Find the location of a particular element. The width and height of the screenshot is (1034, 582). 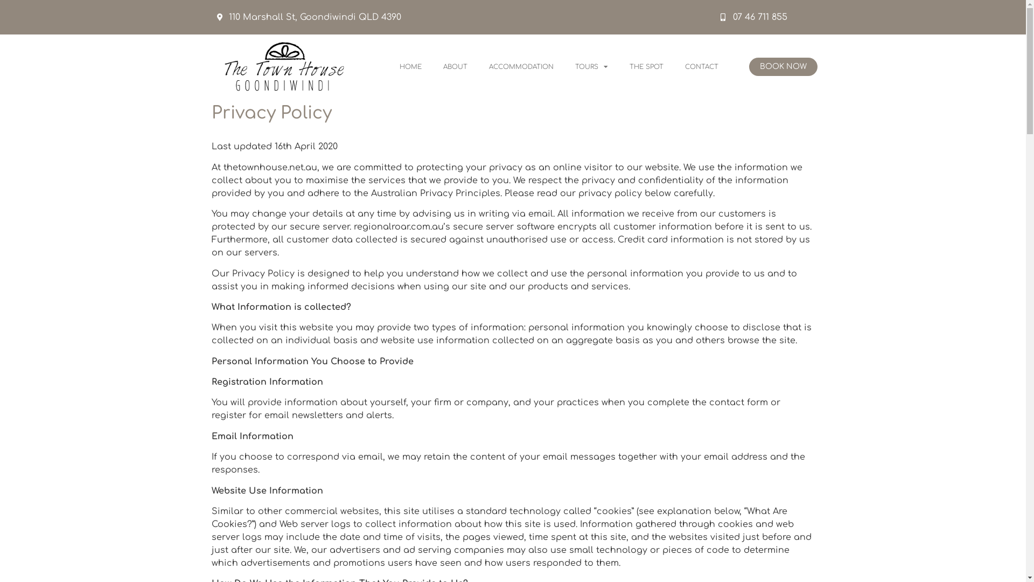

BOOK NOW is located at coordinates (783, 67).